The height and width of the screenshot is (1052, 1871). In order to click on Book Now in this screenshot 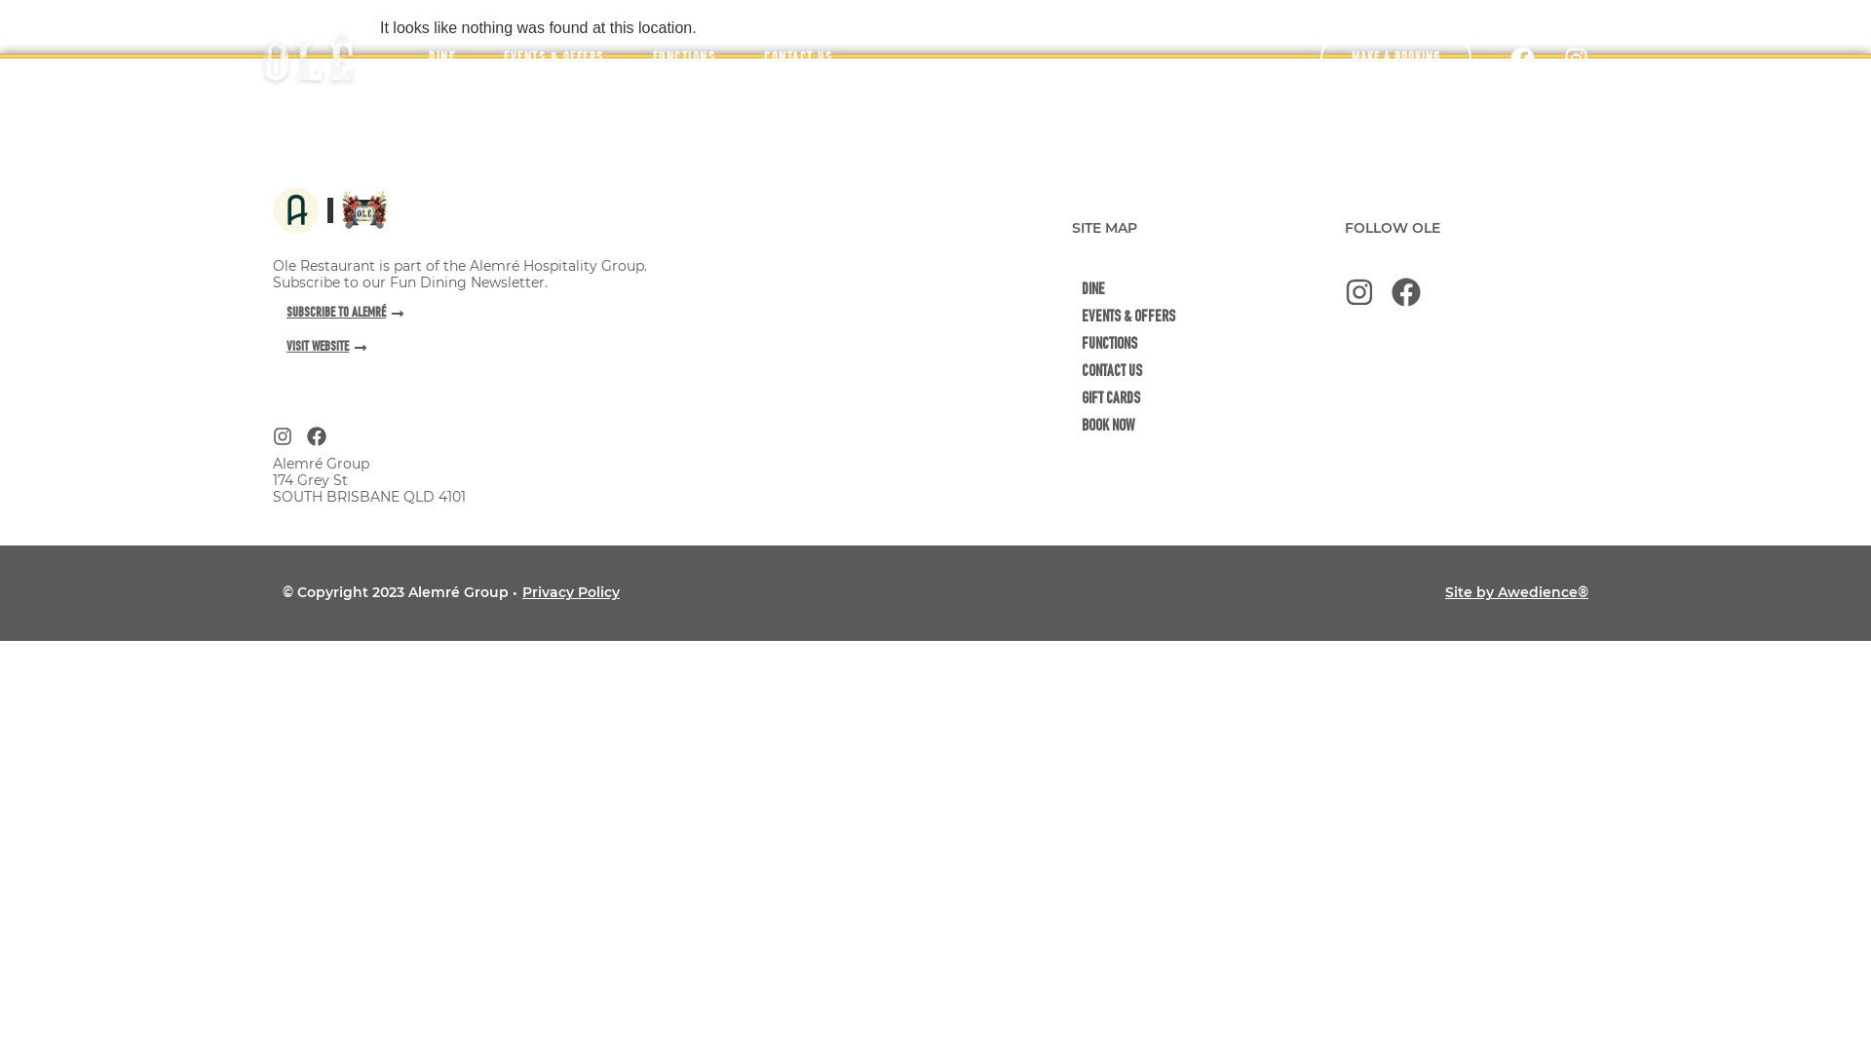, I will do `click(1208, 428)`.